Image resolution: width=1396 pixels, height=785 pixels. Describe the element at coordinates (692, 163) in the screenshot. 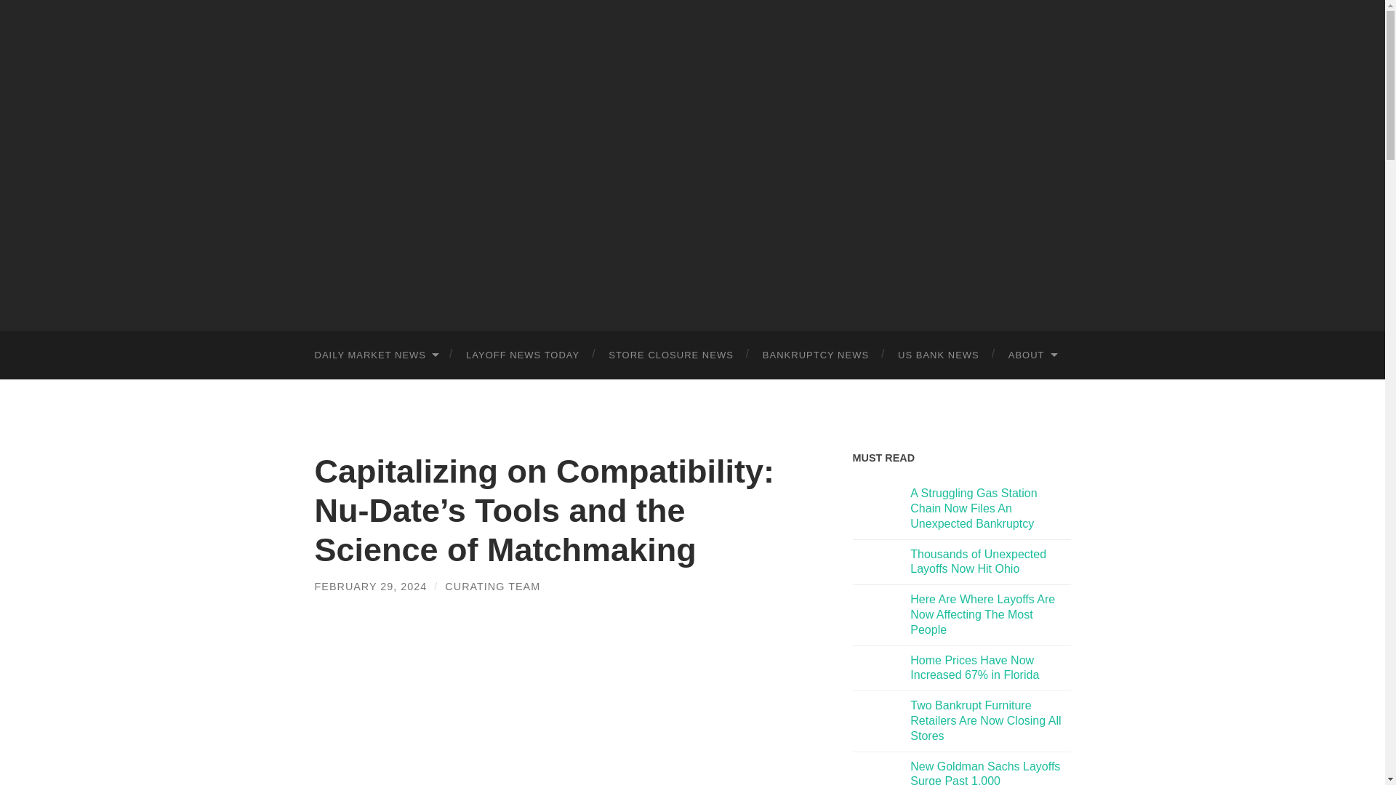

I see `Franknez.com` at that location.